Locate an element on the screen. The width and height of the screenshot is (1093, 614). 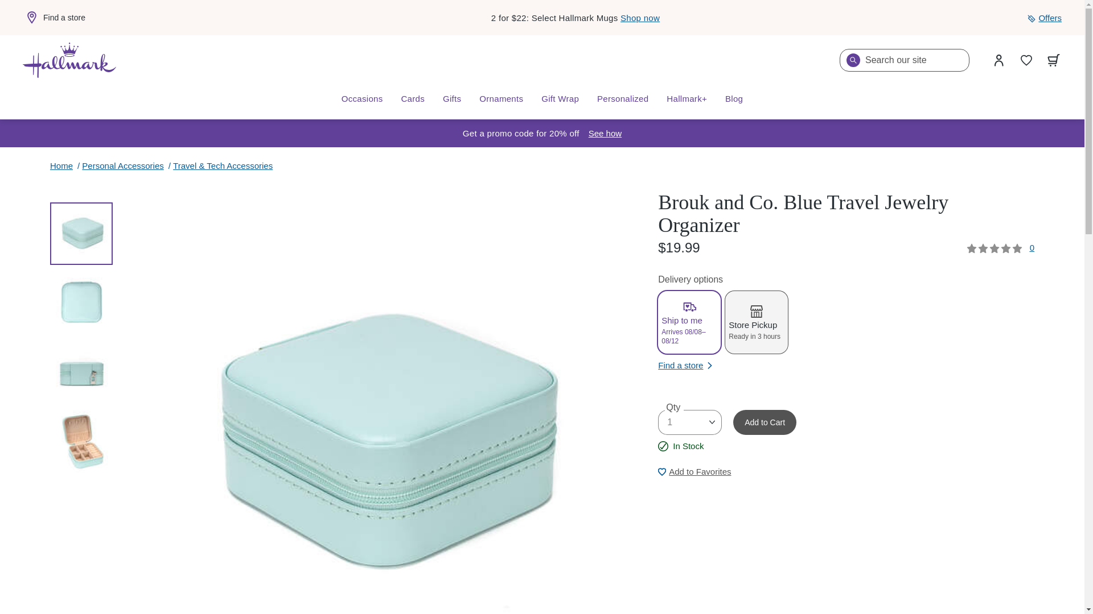
Home page is located at coordinates (69, 60).